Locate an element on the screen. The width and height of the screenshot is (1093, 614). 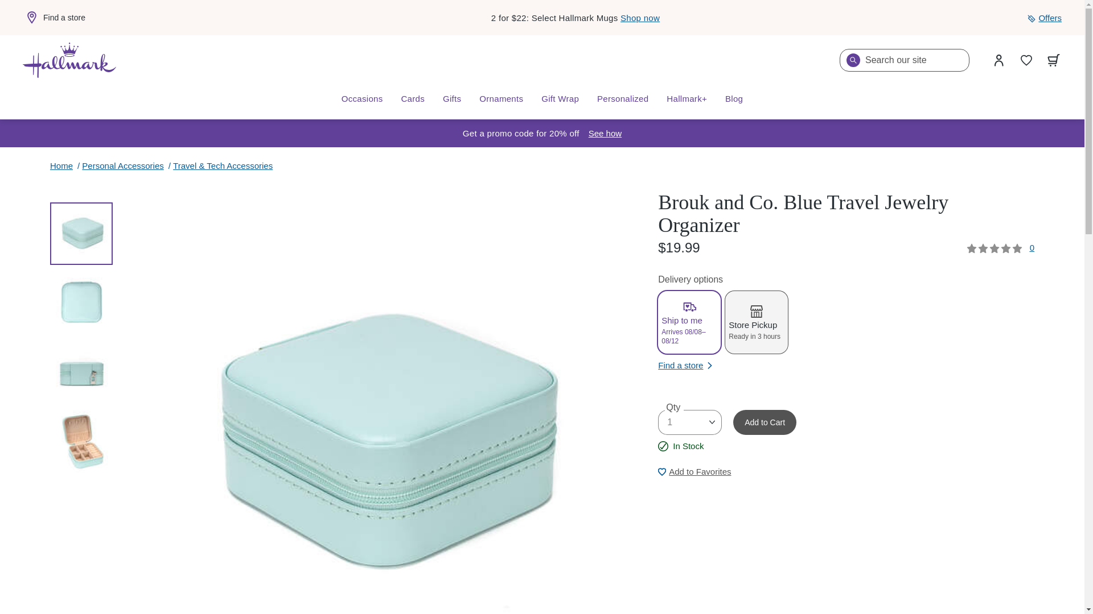
Home page is located at coordinates (69, 60).